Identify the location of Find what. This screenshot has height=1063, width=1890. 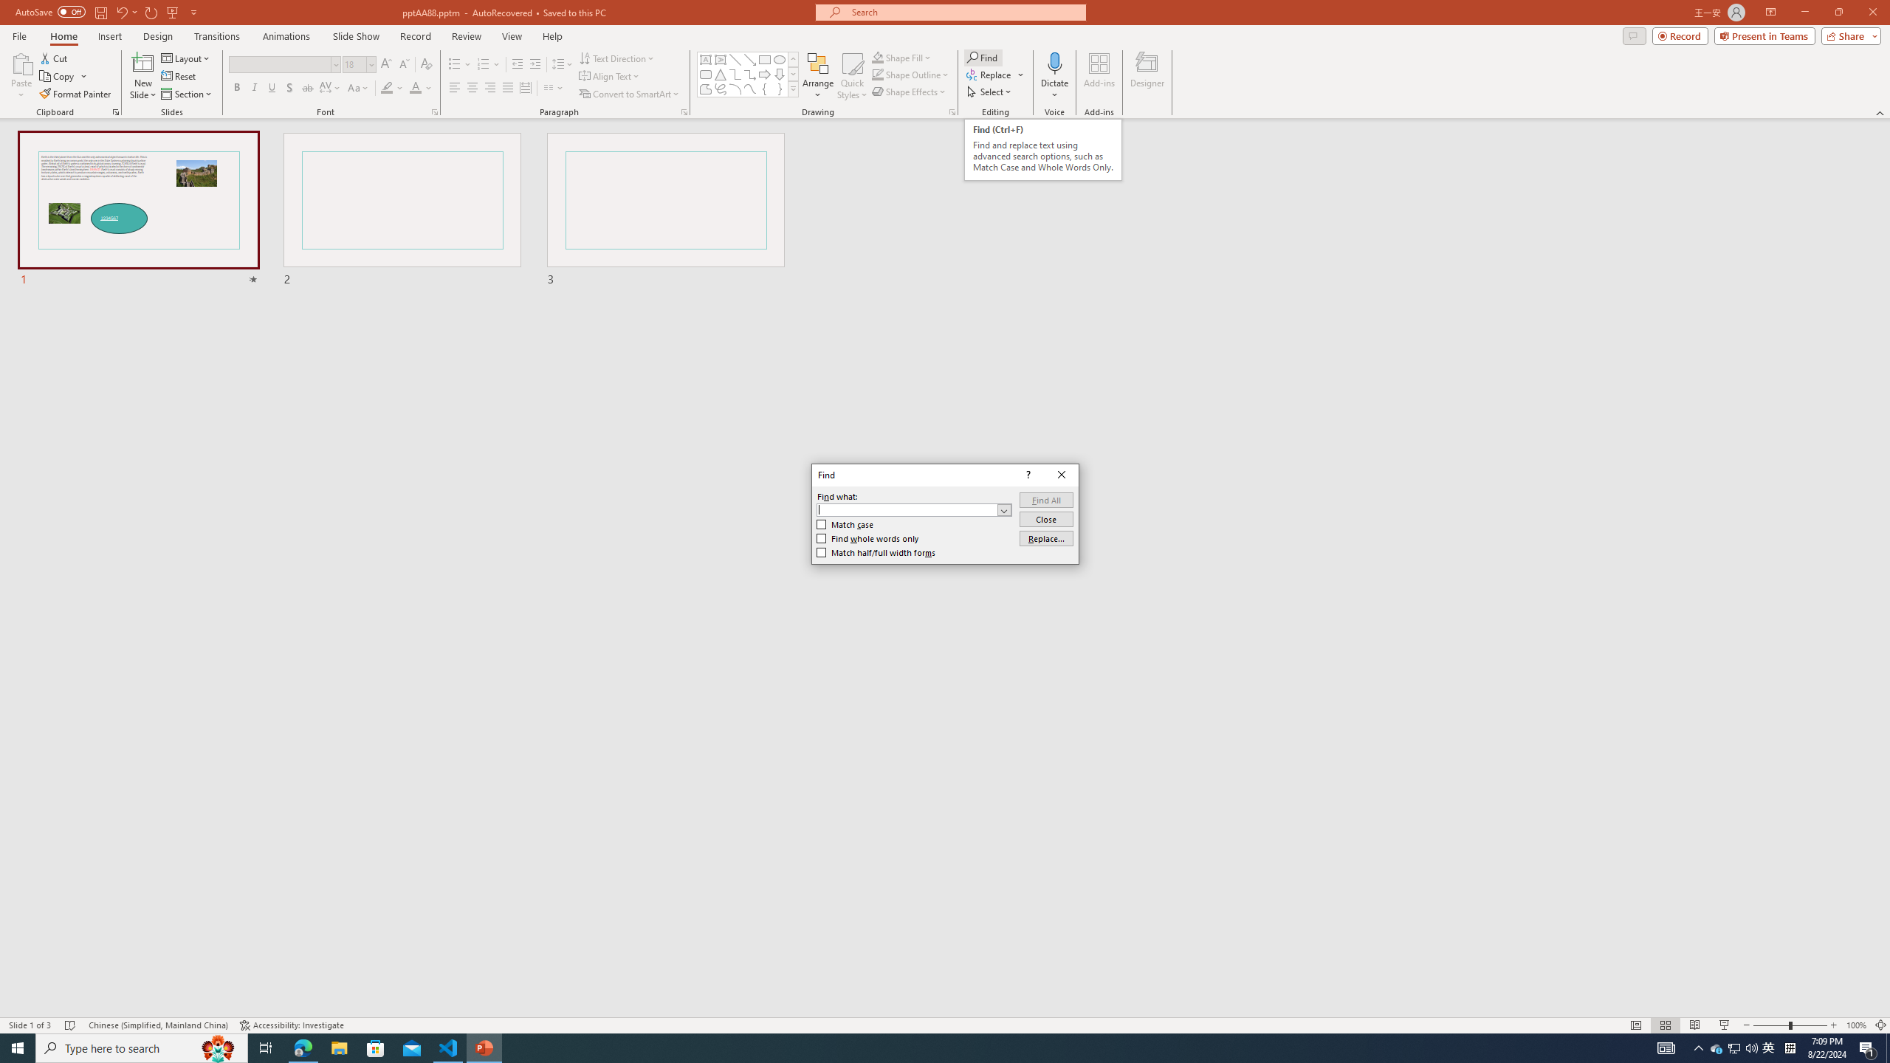
(907, 509).